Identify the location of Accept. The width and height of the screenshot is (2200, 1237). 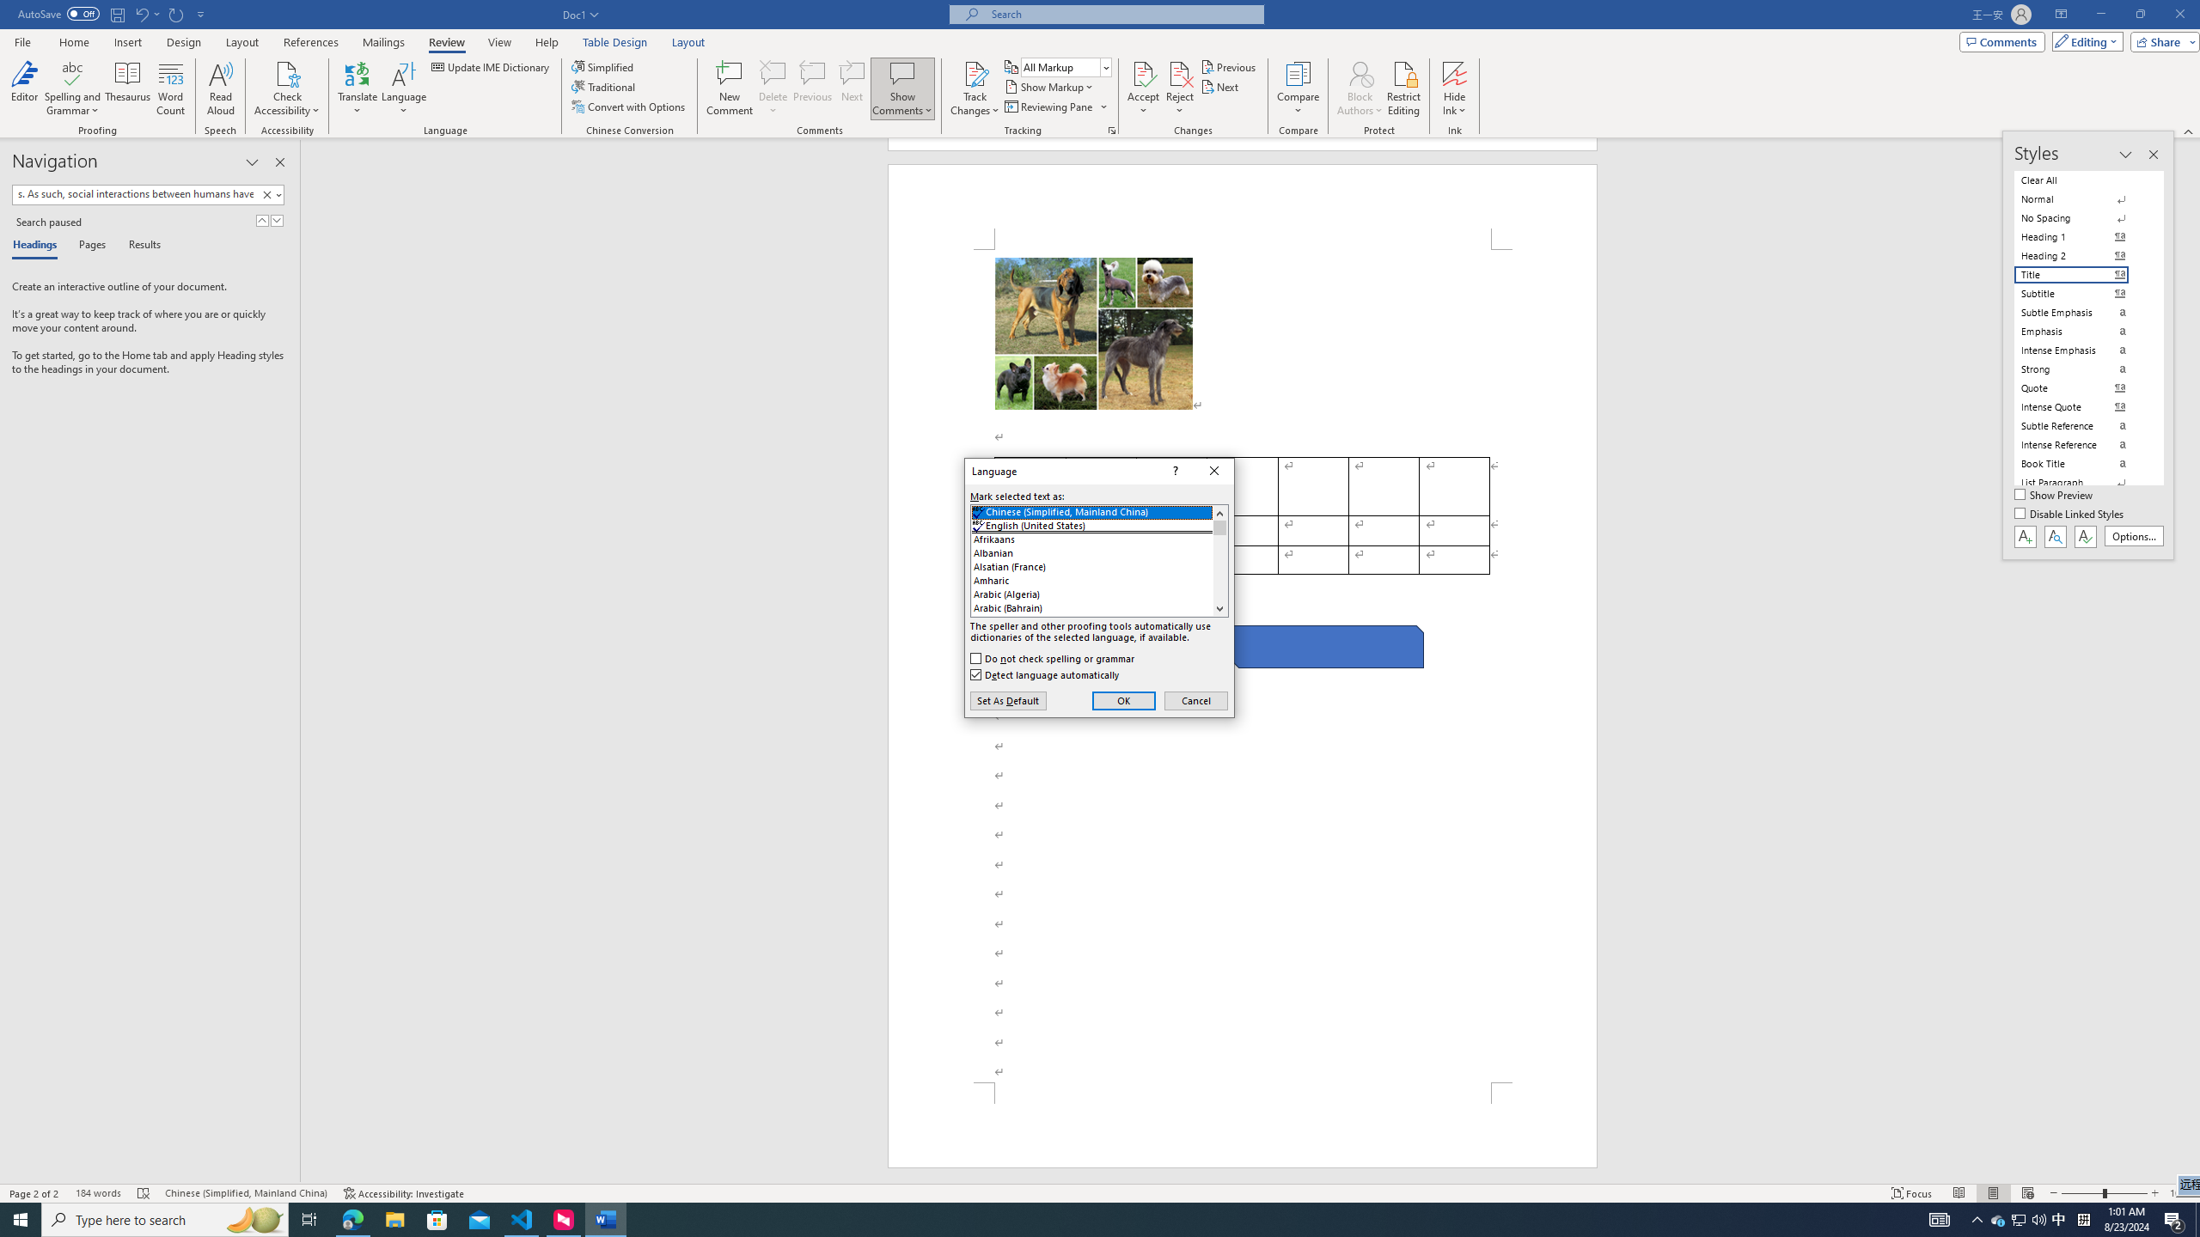
(1143, 88).